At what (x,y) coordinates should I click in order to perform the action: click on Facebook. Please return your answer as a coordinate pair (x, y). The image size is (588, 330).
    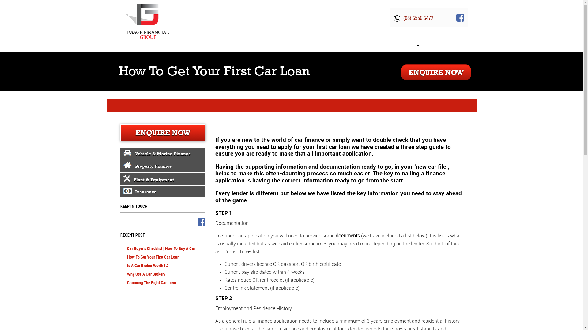
    Looking at the image, I should click on (202, 222).